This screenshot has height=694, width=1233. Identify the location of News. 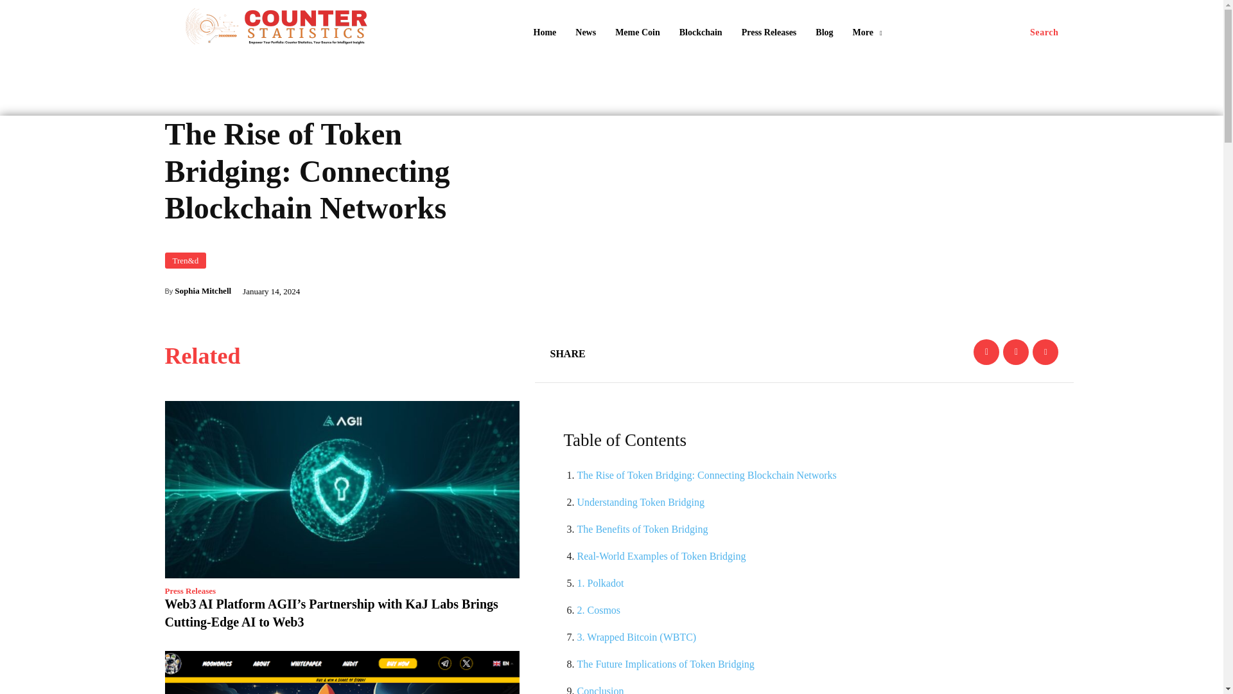
(586, 33).